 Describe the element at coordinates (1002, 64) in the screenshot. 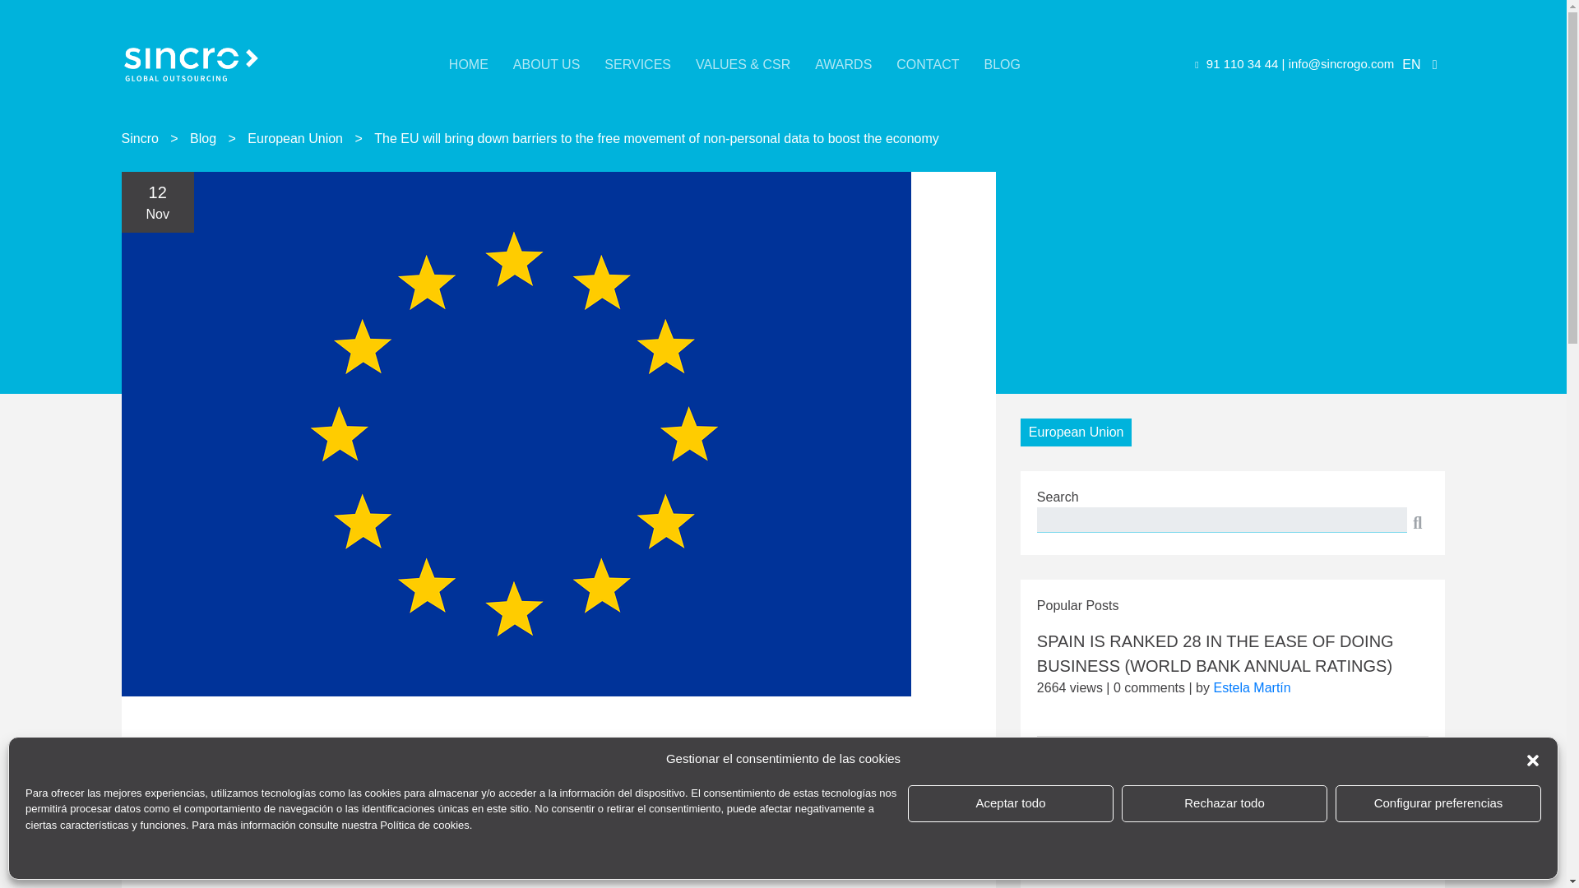

I see `BLOG` at that location.